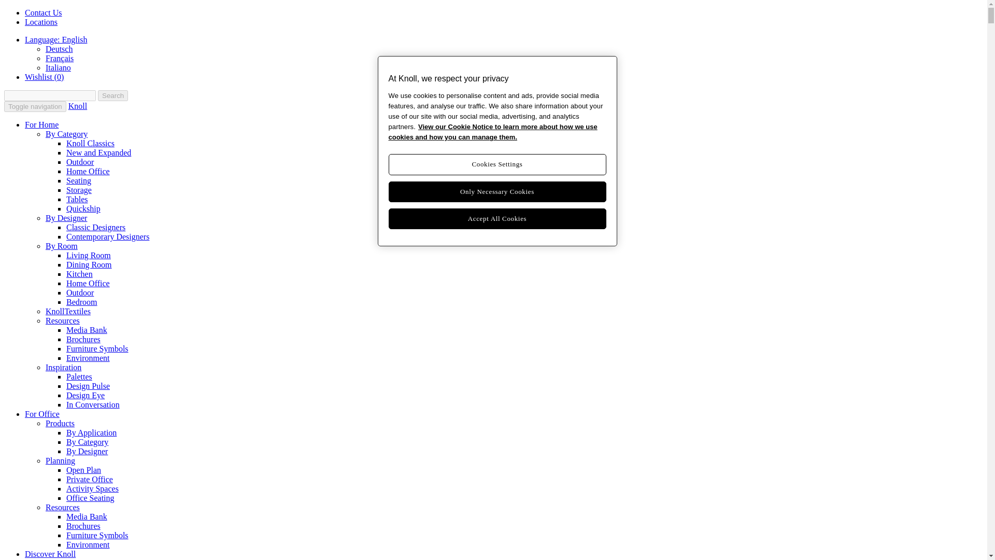  What do you see at coordinates (79, 190) in the screenshot?
I see `Storage` at bounding box center [79, 190].